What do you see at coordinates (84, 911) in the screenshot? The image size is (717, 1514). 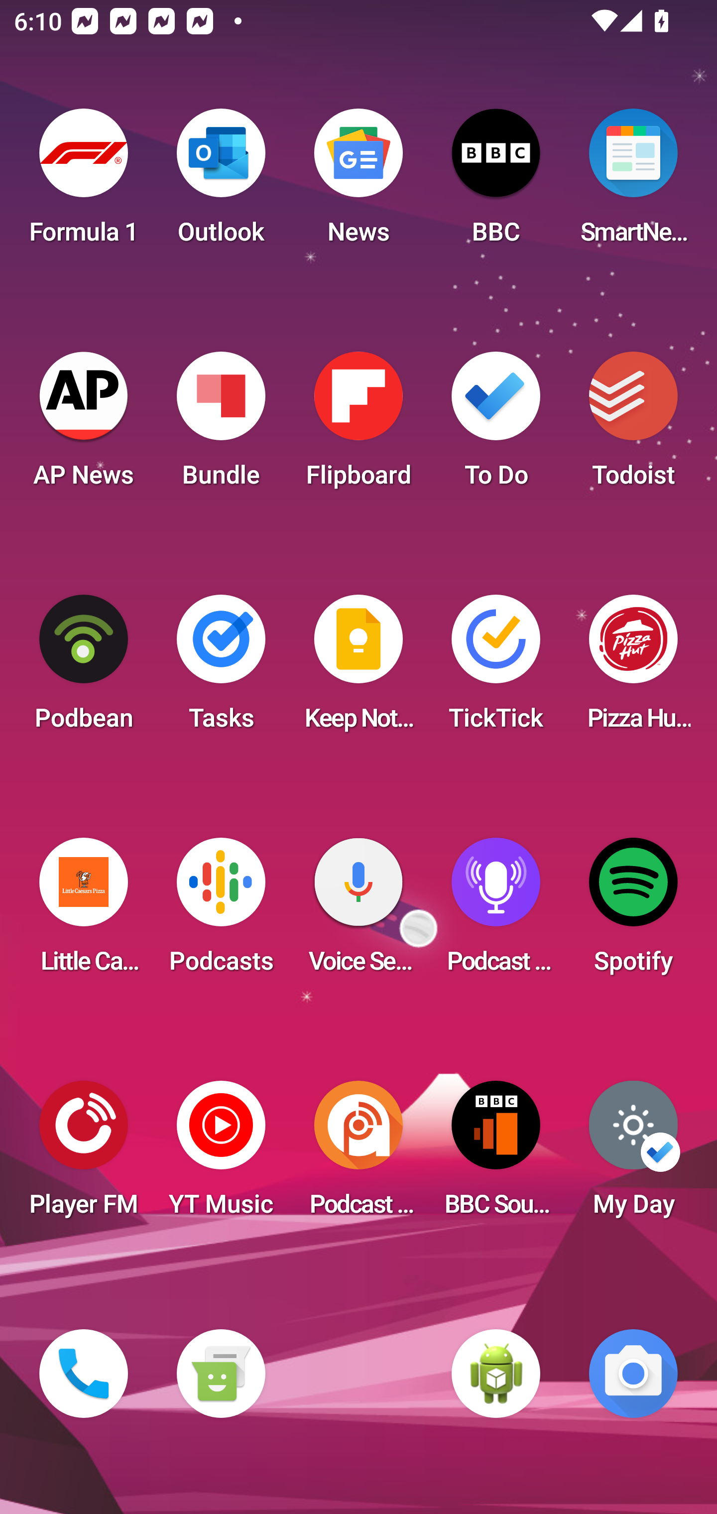 I see `Little Caesars Pizza` at bounding box center [84, 911].